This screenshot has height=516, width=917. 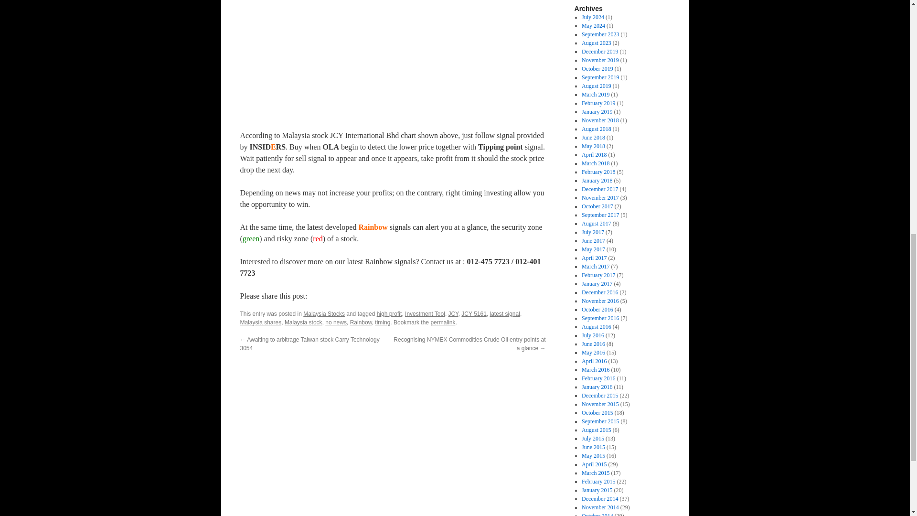 I want to click on high profit, so click(x=390, y=314).